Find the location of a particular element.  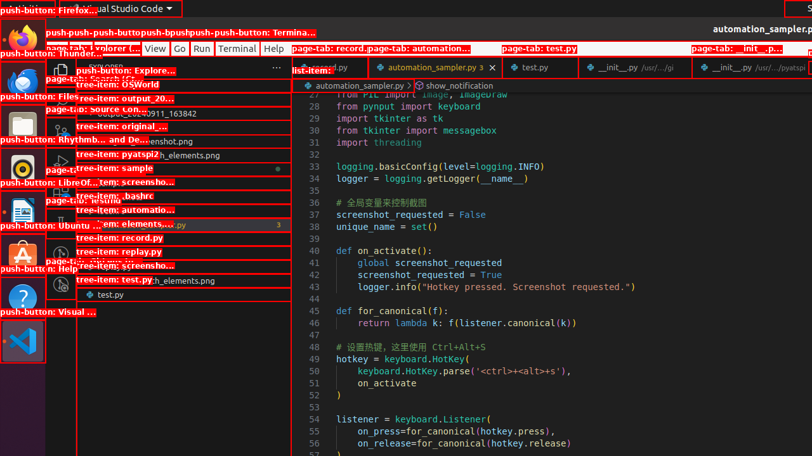

File is located at coordinates (57, 48).